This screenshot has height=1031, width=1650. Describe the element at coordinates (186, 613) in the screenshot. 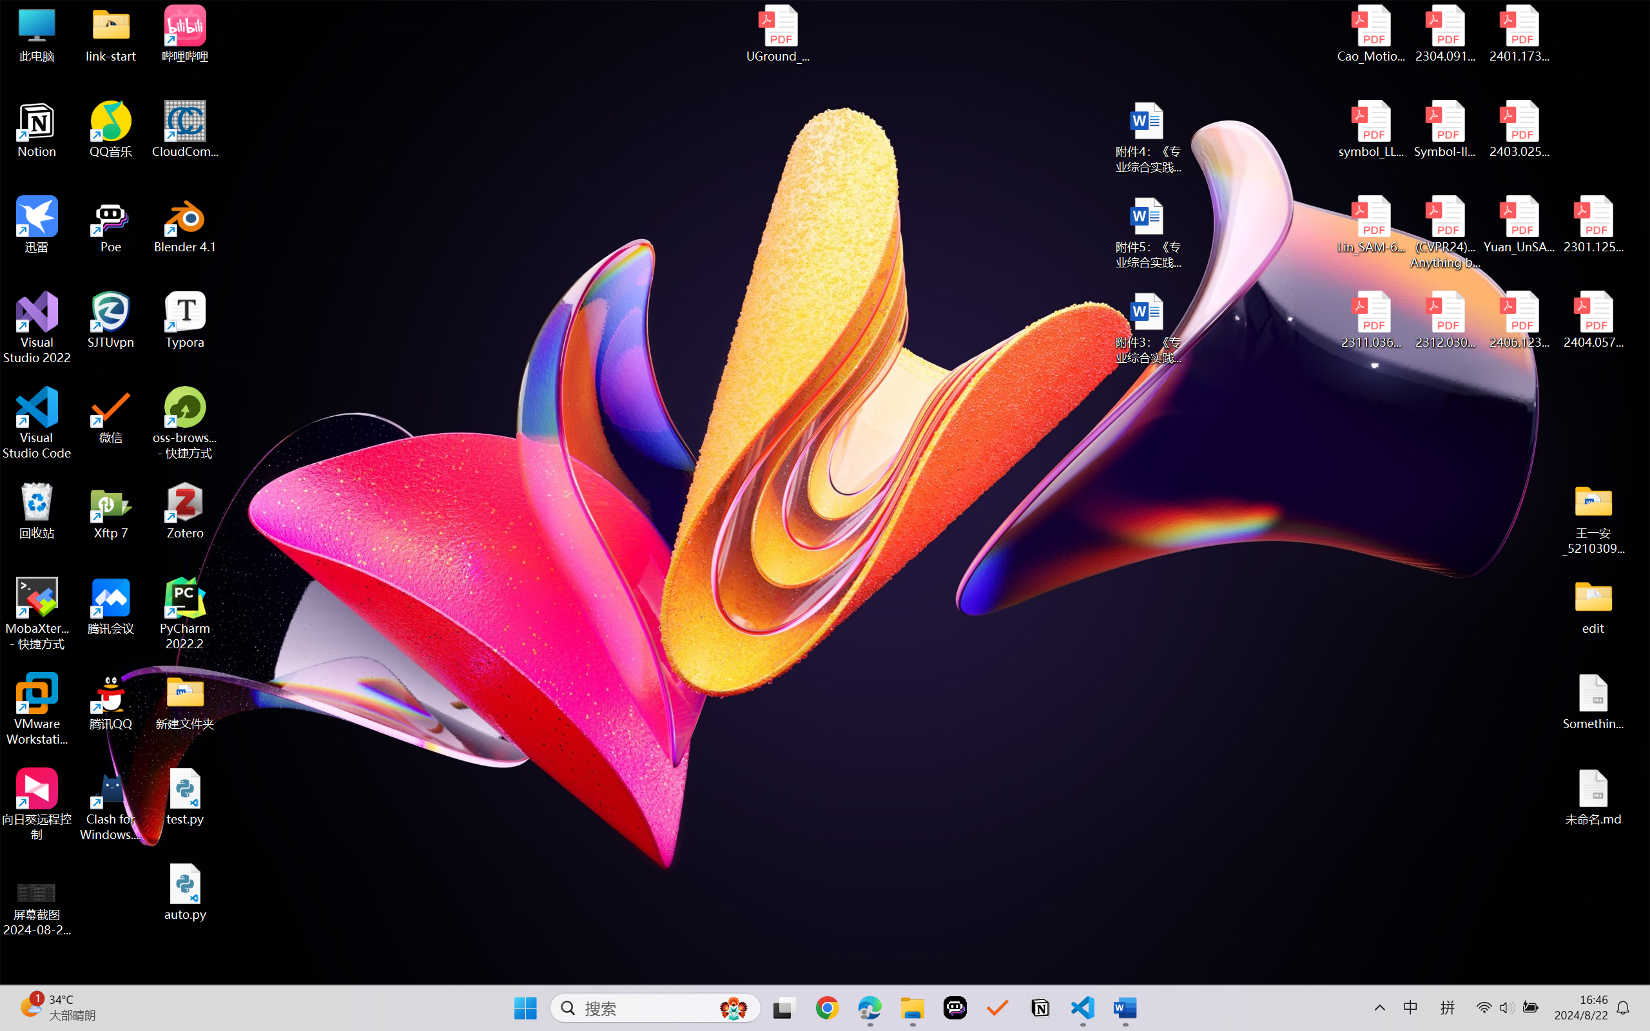

I see `PyCharm 2022.2` at that location.